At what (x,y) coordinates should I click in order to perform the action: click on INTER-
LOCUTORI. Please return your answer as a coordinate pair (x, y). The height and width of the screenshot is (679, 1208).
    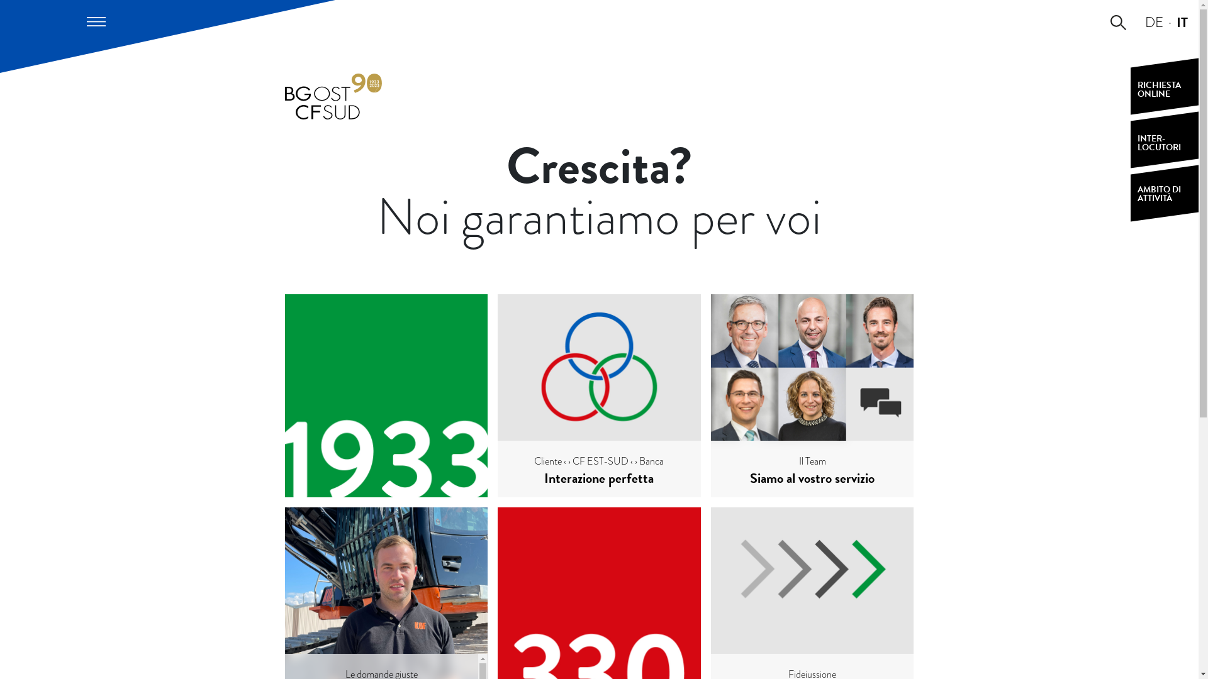
    Looking at the image, I should click on (1165, 140).